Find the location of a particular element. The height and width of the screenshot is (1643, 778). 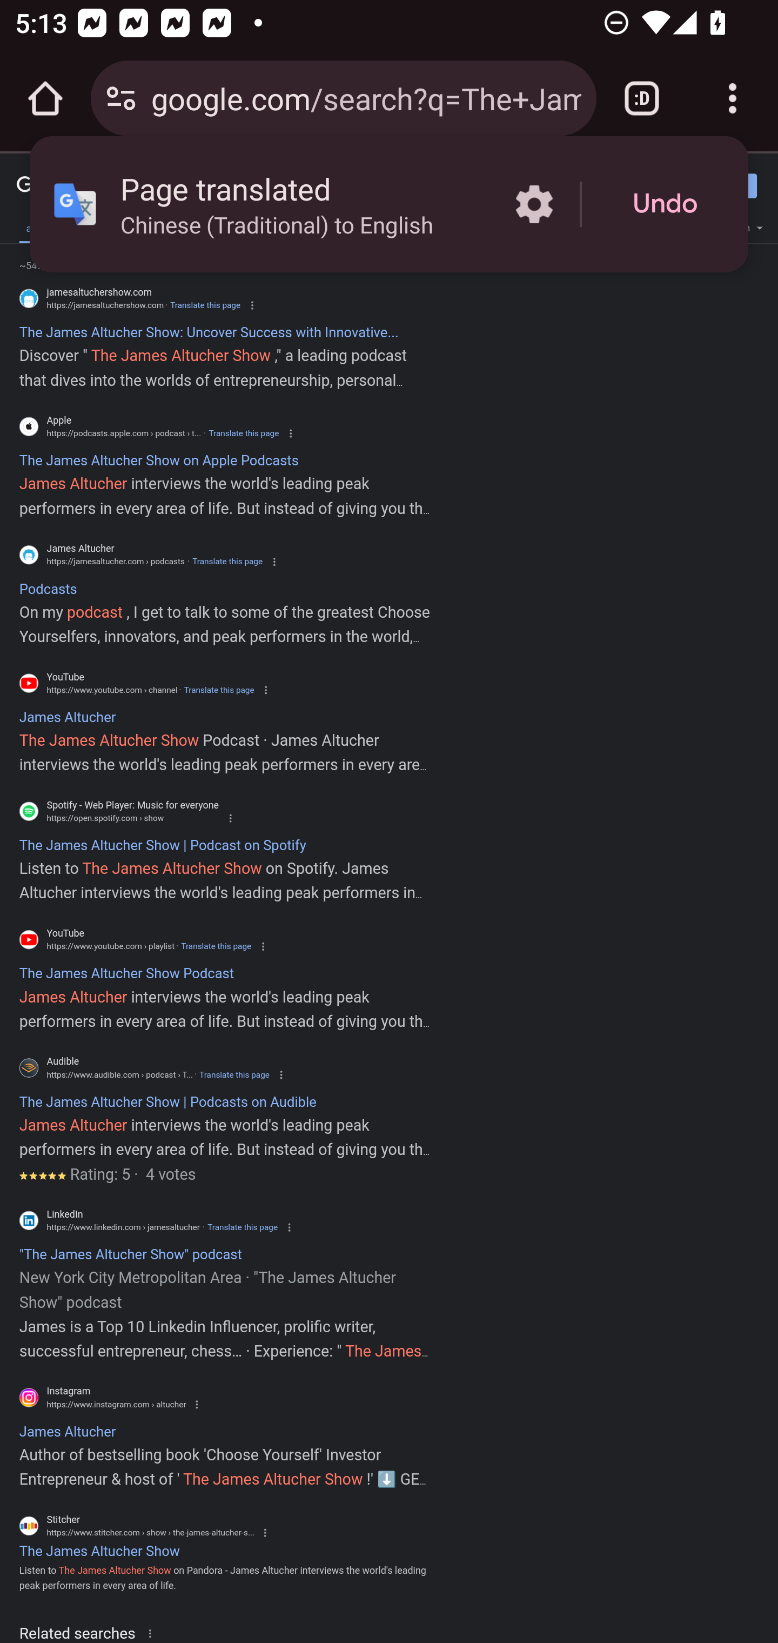

Translate this page is located at coordinates (216, 946).